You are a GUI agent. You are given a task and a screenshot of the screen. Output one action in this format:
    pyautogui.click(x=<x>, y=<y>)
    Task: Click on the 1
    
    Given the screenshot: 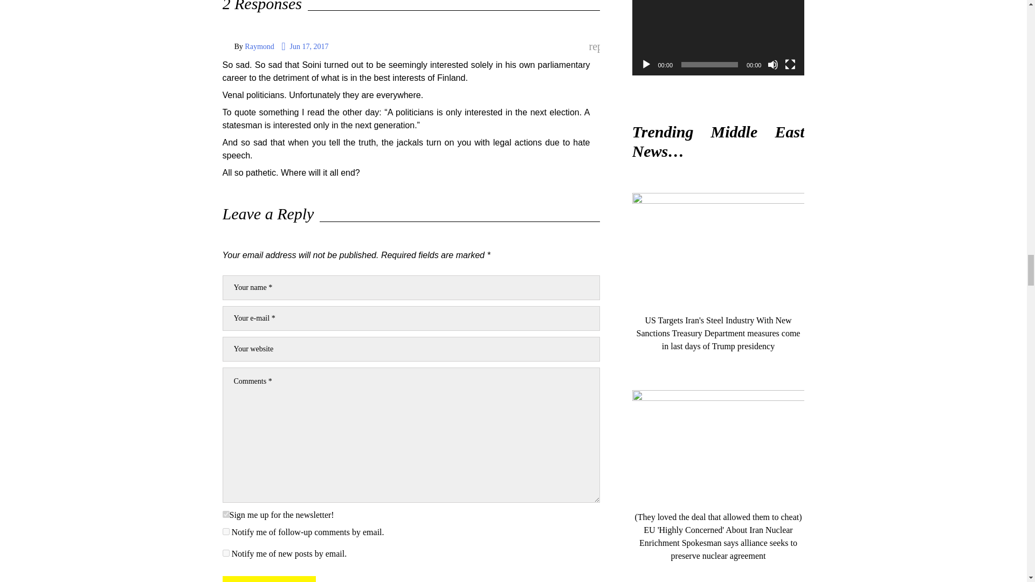 What is the action you would take?
    pyautogui.click(x=225, y=514)
    